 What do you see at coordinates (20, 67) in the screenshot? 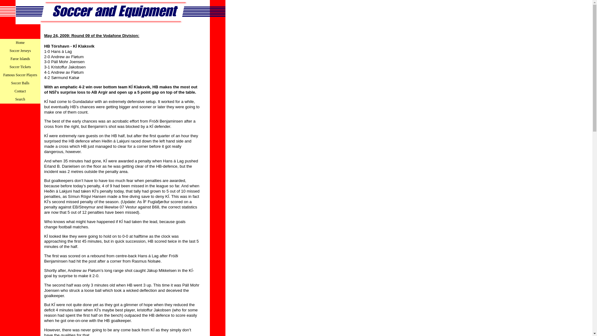
I see `Soccer Tickets` at bounding box center [20, 67].